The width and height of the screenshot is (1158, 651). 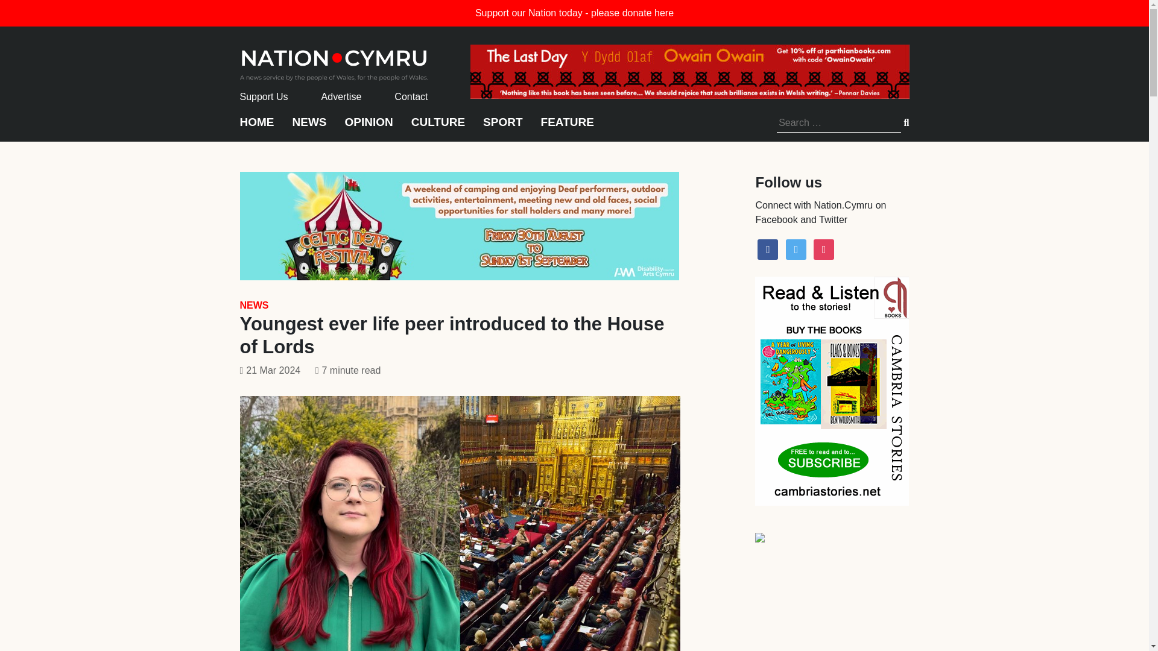 What do you see at coordinates (411, 96) in the screenshot?
I see `Contact` at bounding box center [411, 96].